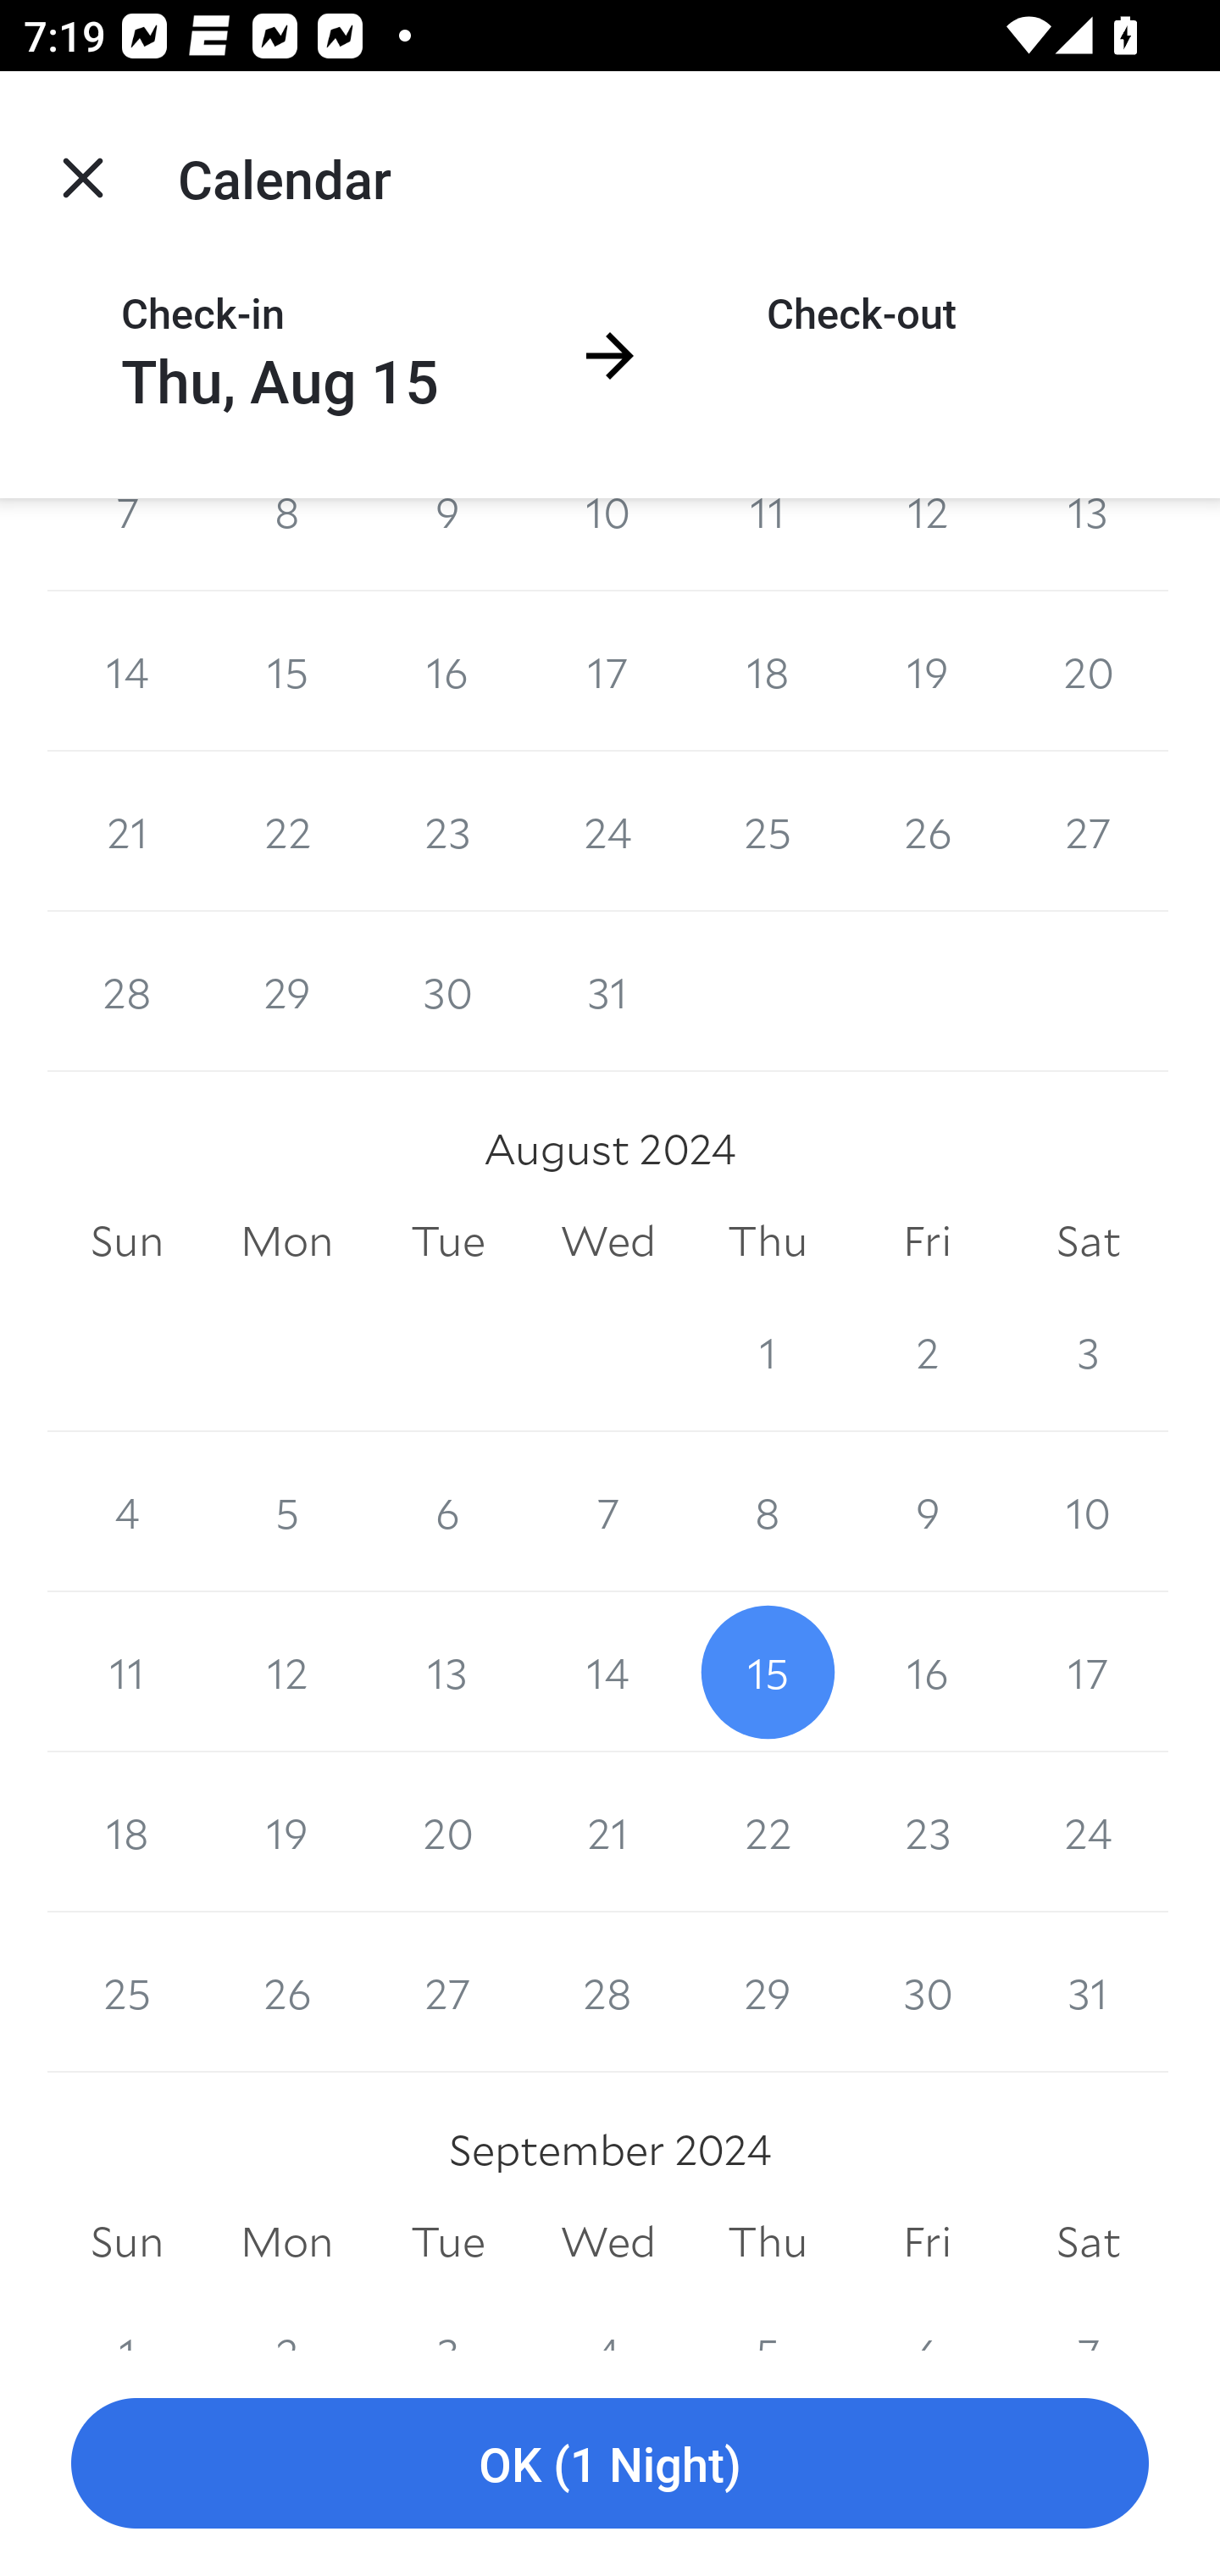 The height and width of the screenshot is (2576, 1220). I want to click on 24 24 July 2024, so click(608, 832).